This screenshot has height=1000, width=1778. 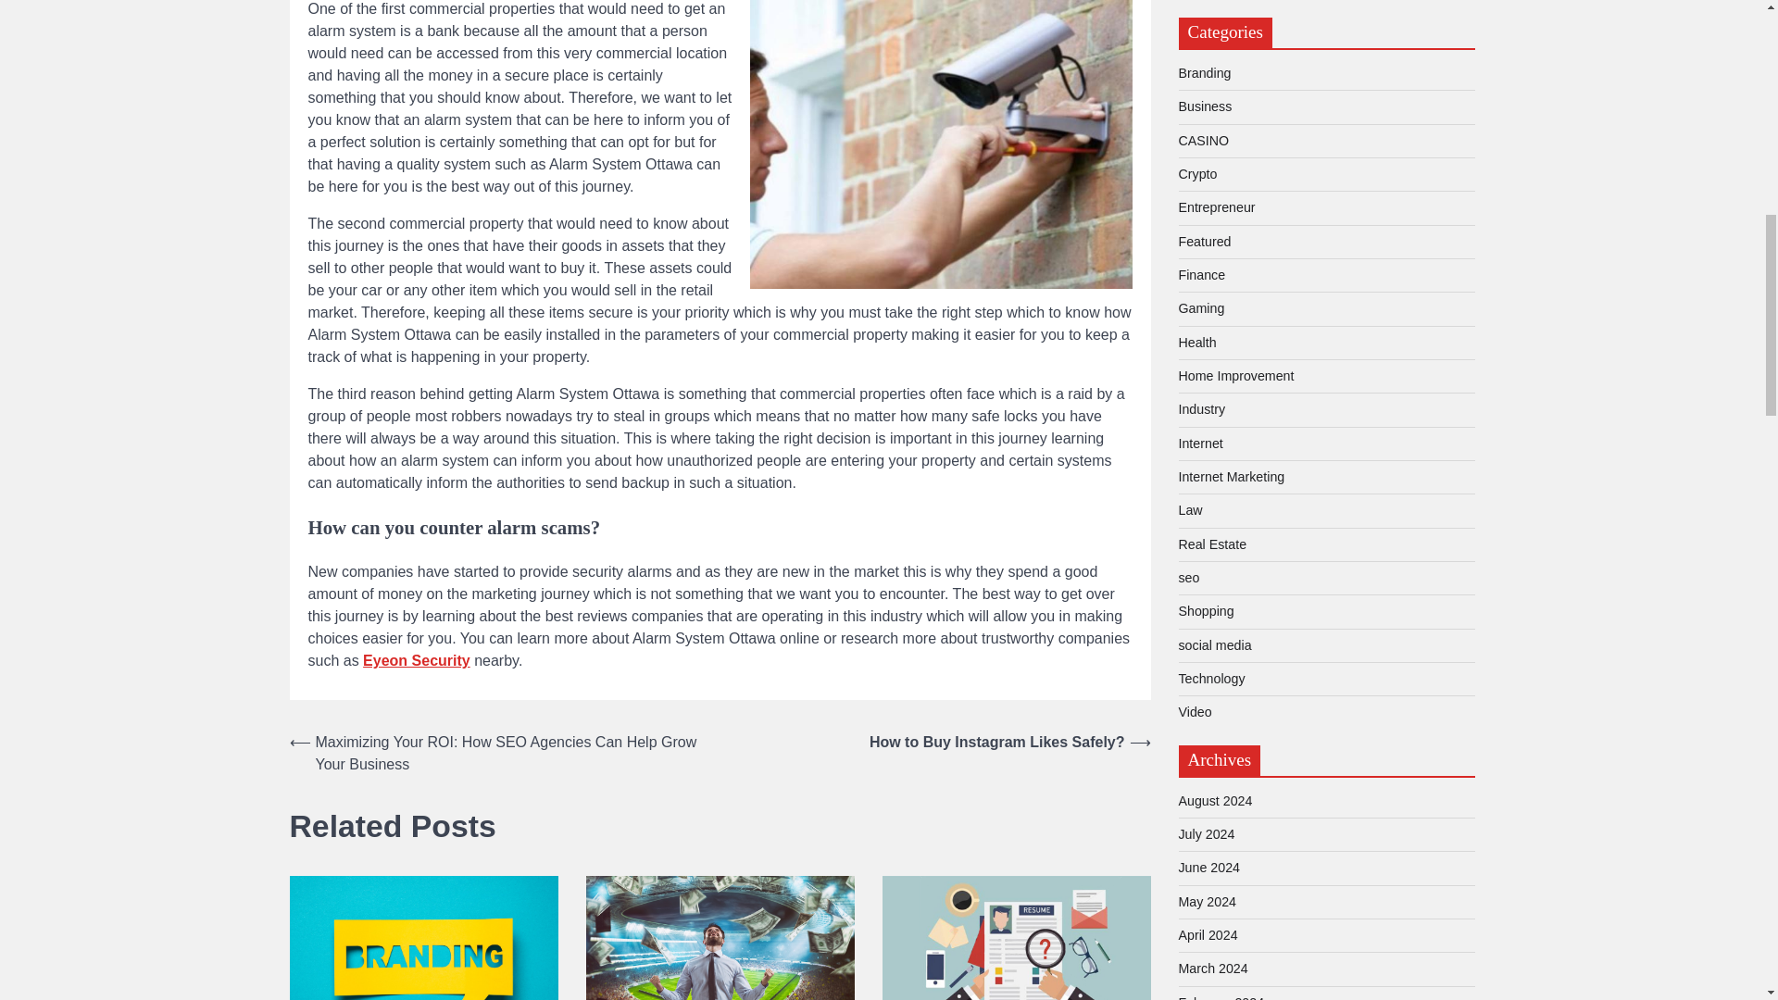 I want to click on Gaming, so click(x=1200, y=308).